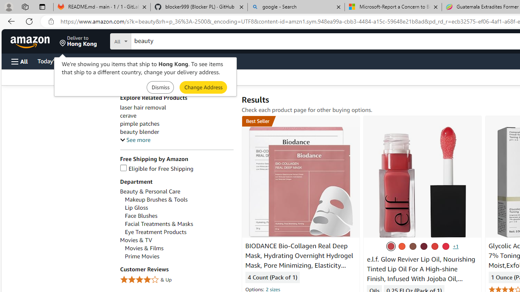 The height and width of the screenshot is (292, 520). I want to click on Search in, so click(151, 40).